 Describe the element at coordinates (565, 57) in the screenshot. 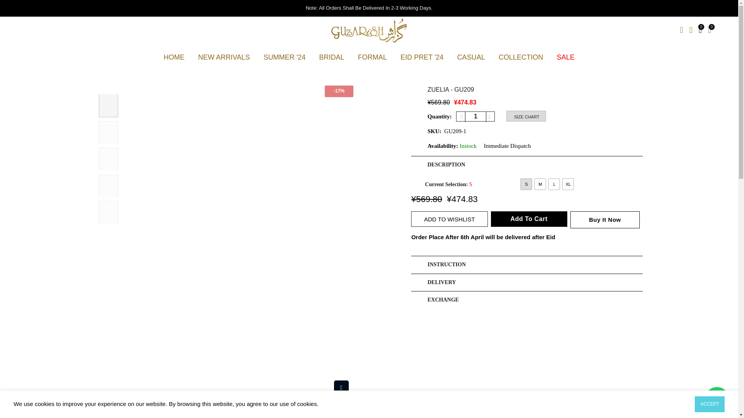

I see `SALE` at that location.